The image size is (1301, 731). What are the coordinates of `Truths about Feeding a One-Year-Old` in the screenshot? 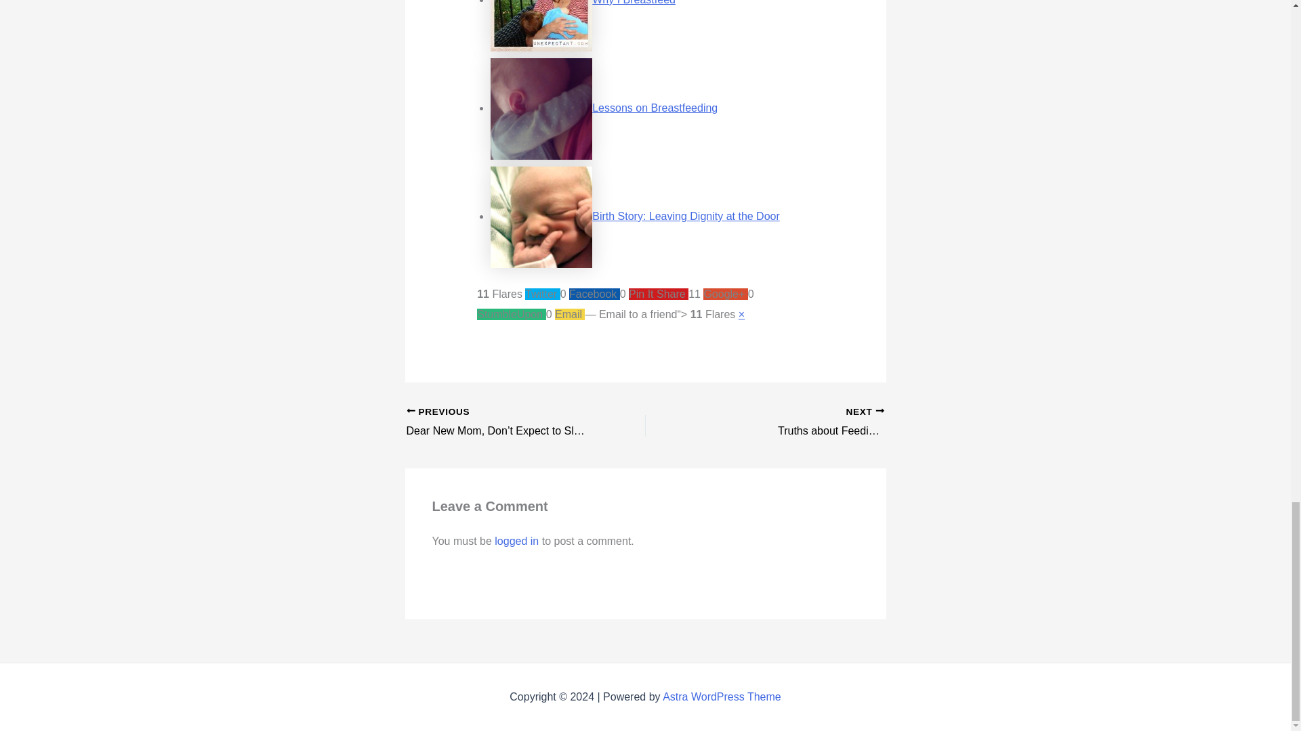 It's located at (824, 423).